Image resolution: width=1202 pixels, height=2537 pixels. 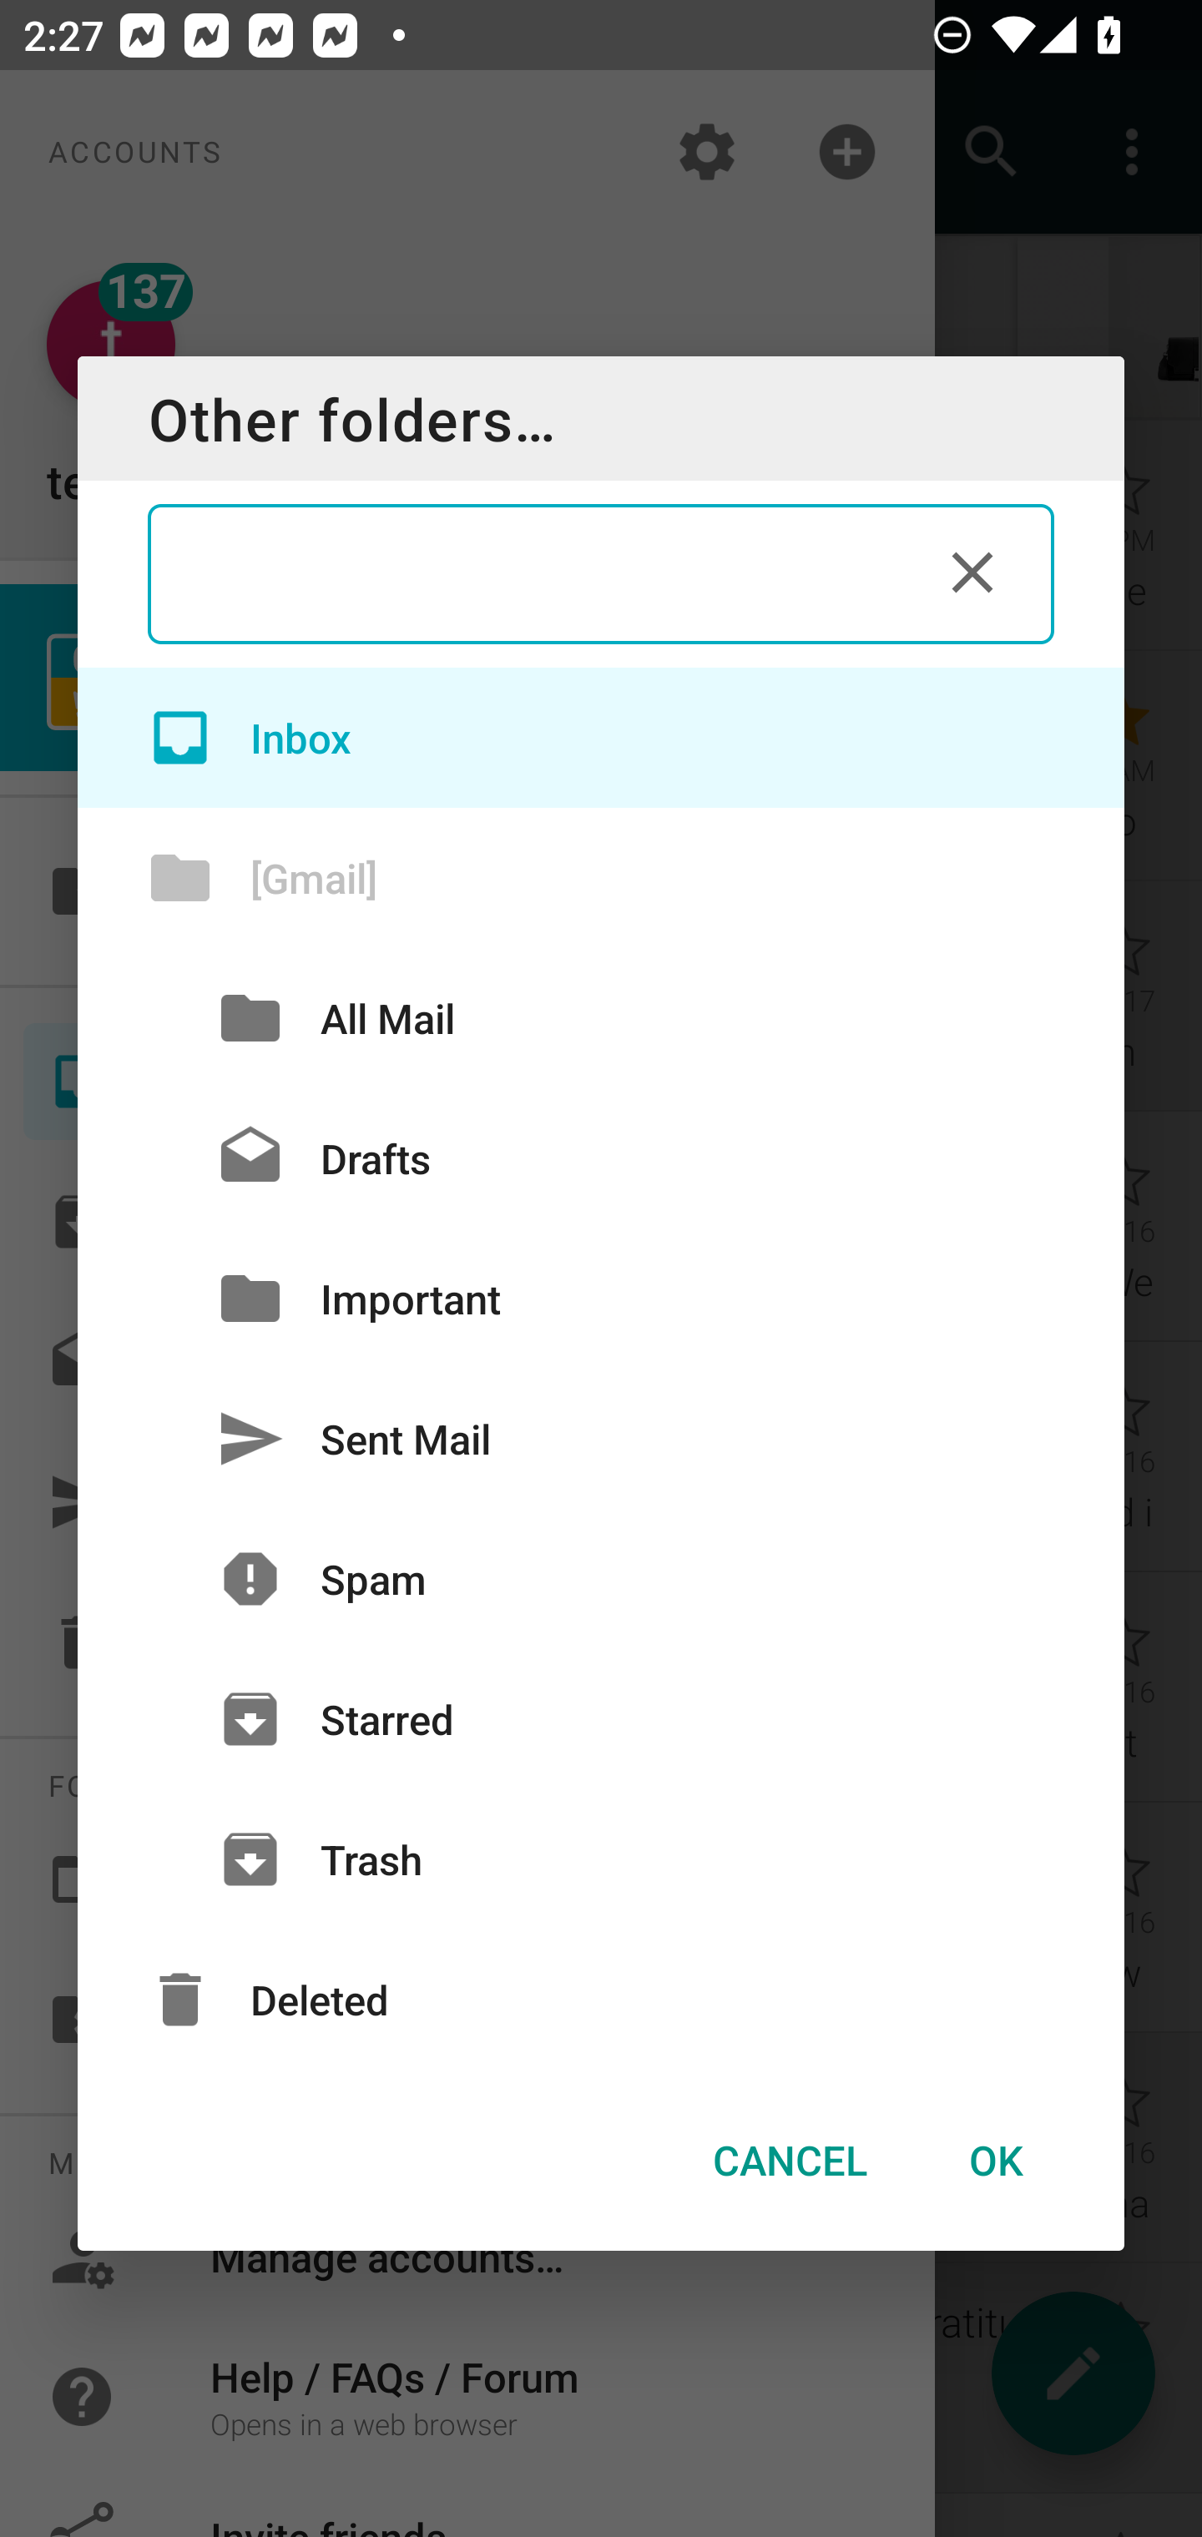 I want to click on Important, so click(x=601, y=1297).